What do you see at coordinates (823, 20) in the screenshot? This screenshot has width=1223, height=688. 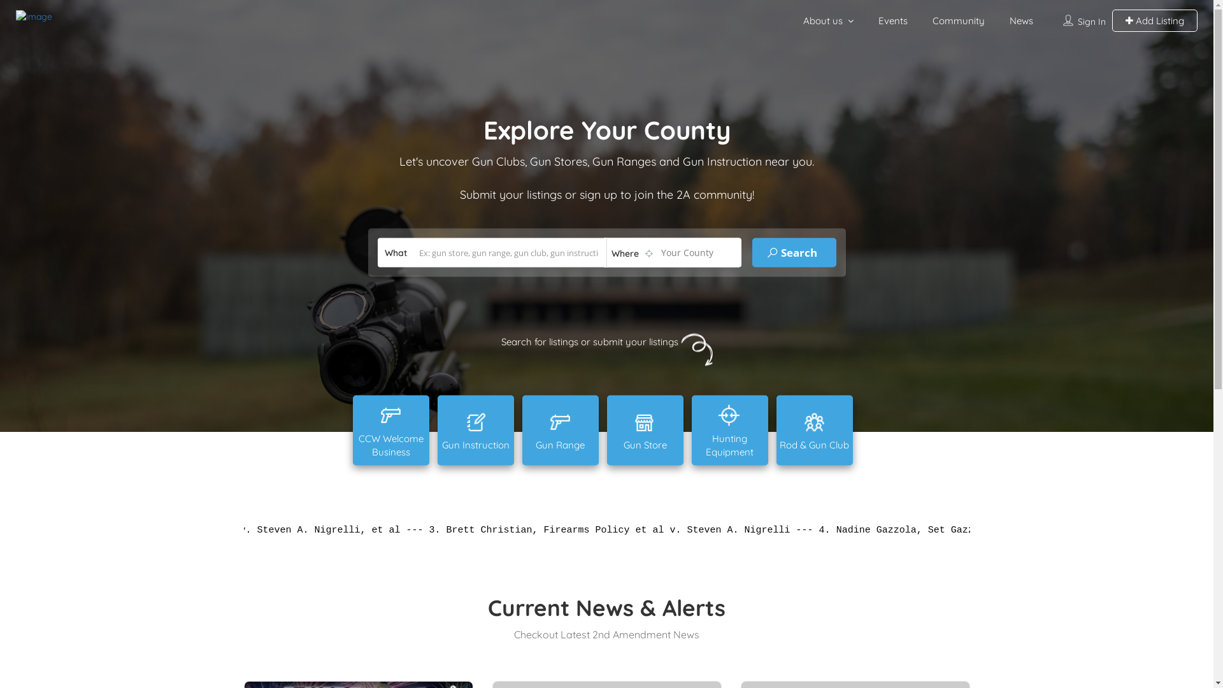 I see `About us` at bounding box center [823, 20].